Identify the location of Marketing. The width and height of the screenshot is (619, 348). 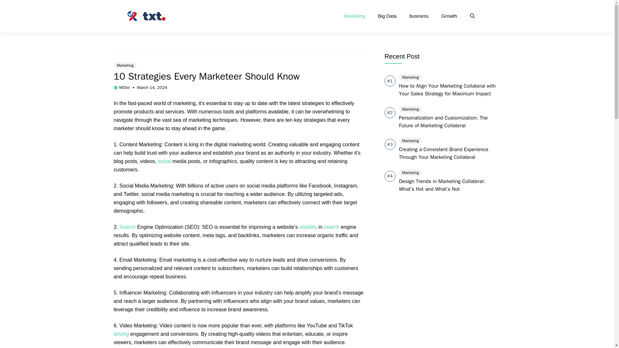
(355, 16).